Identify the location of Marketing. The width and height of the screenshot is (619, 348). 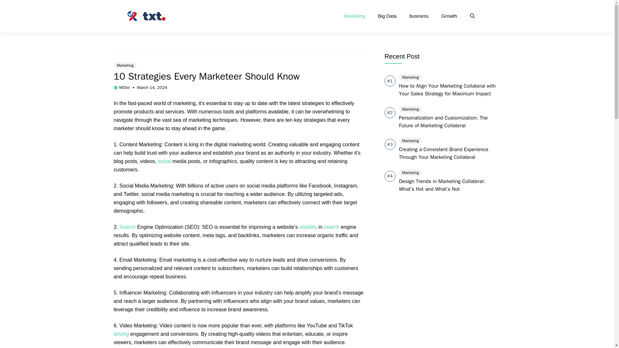
(355, 16).